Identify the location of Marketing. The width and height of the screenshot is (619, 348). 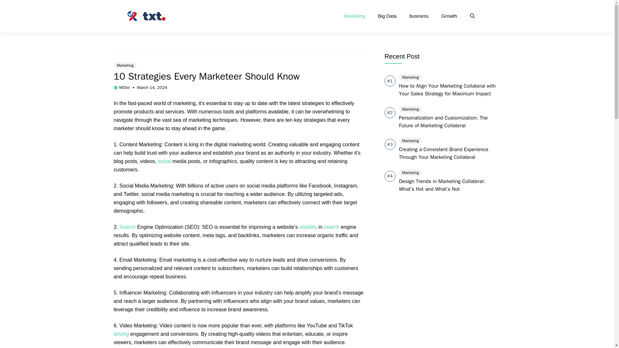
(355, 16).